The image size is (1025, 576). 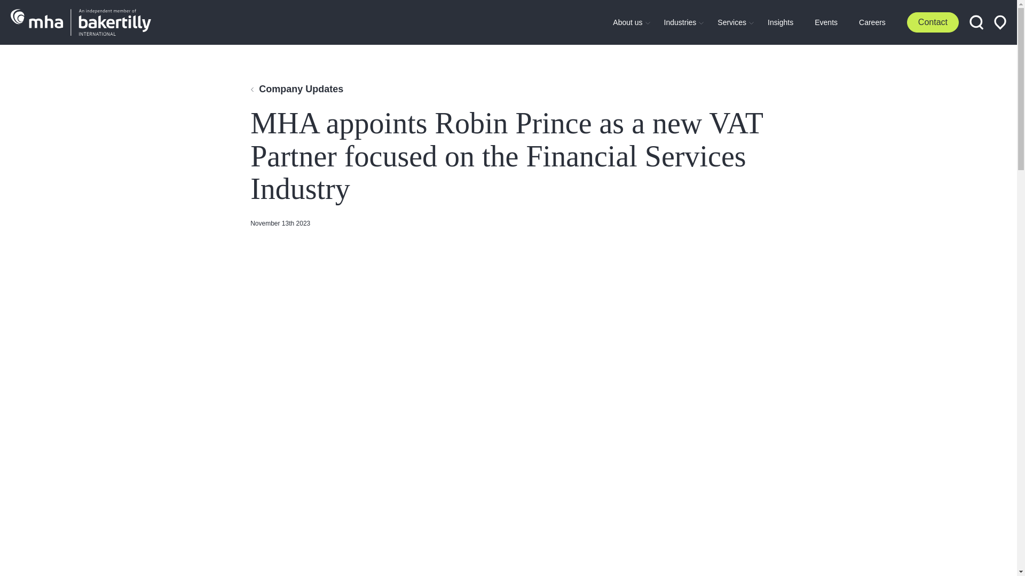 What do you see at coordinates (760, 22) in the screenshot?
I see `About us` at bounding box center [760, 22].